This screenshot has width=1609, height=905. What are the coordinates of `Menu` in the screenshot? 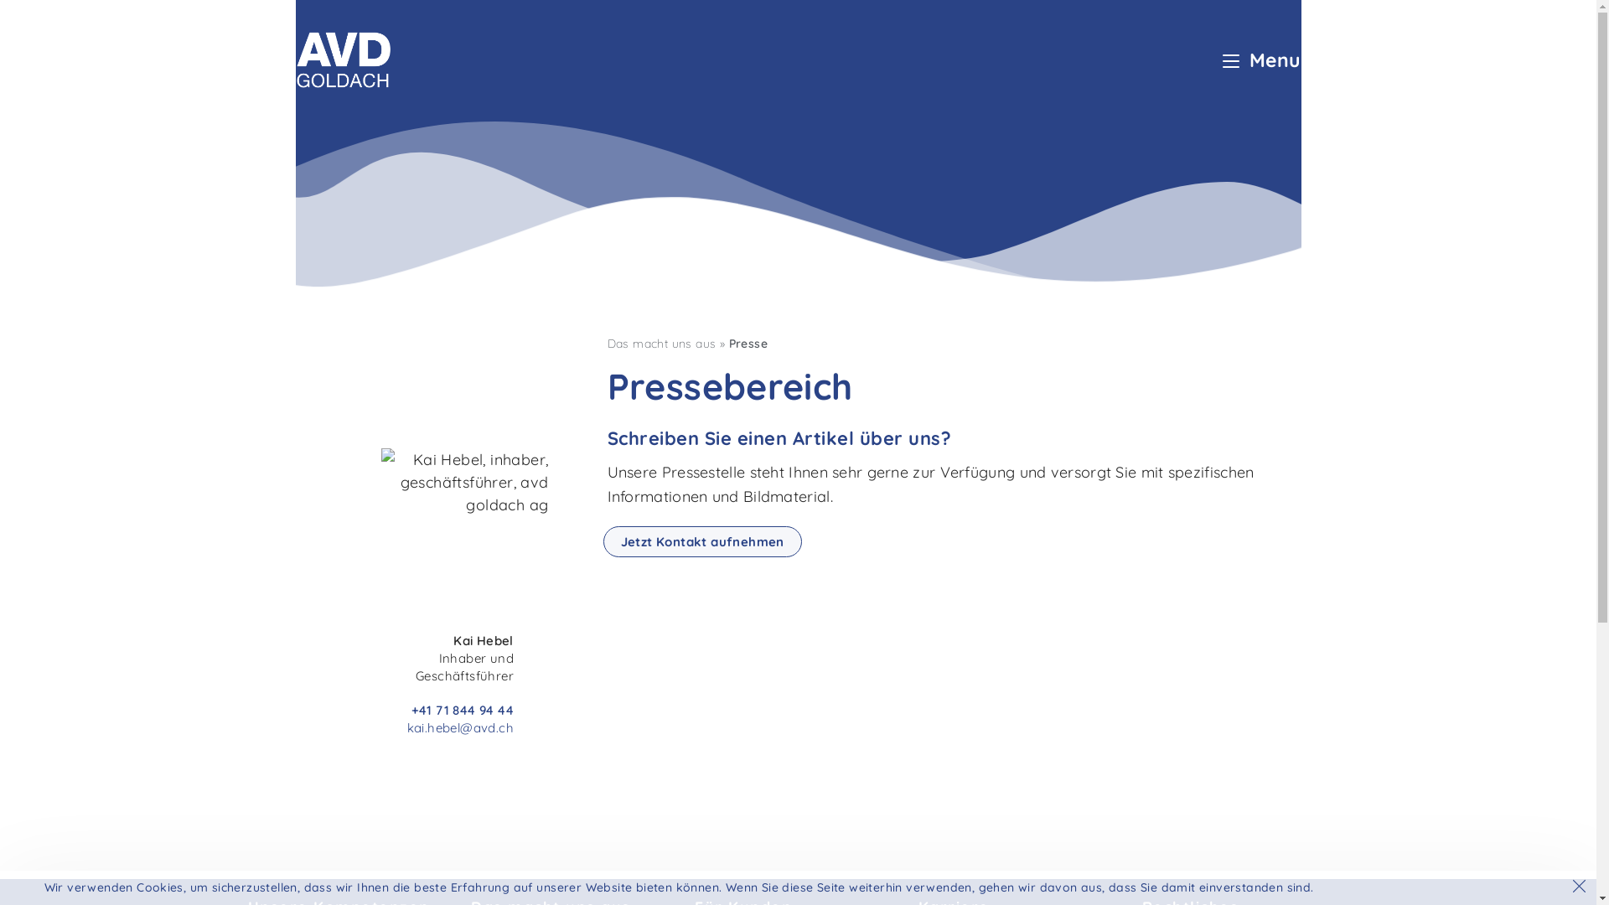 It's located at (1262, 62).